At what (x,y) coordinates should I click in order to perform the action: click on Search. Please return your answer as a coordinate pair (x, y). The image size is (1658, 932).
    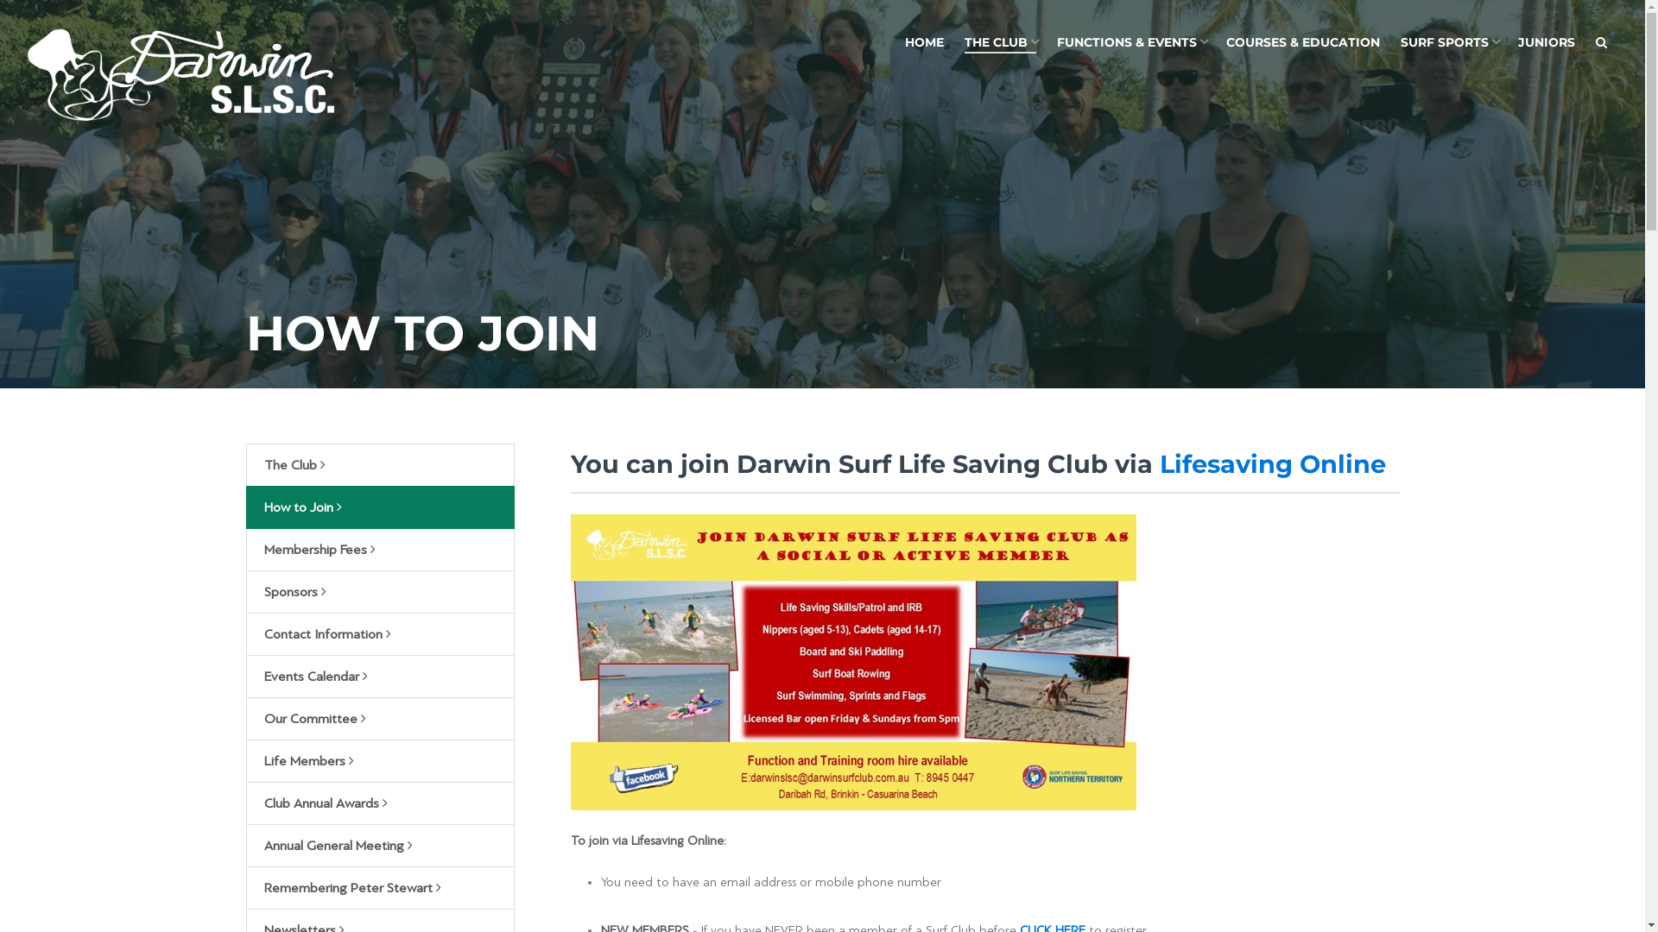
    Looking at the image, I should click on (1601, 43).